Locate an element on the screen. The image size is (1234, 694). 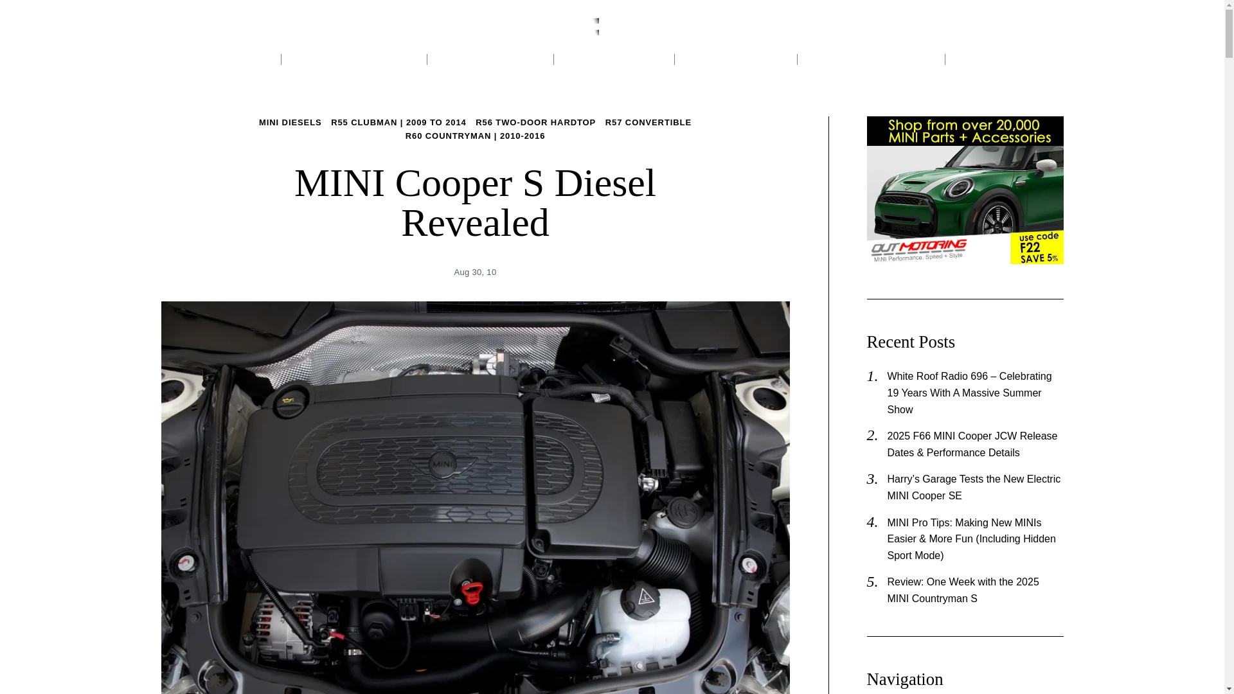
MINI COUNTRYMAN is located at coordinates (353, 59).